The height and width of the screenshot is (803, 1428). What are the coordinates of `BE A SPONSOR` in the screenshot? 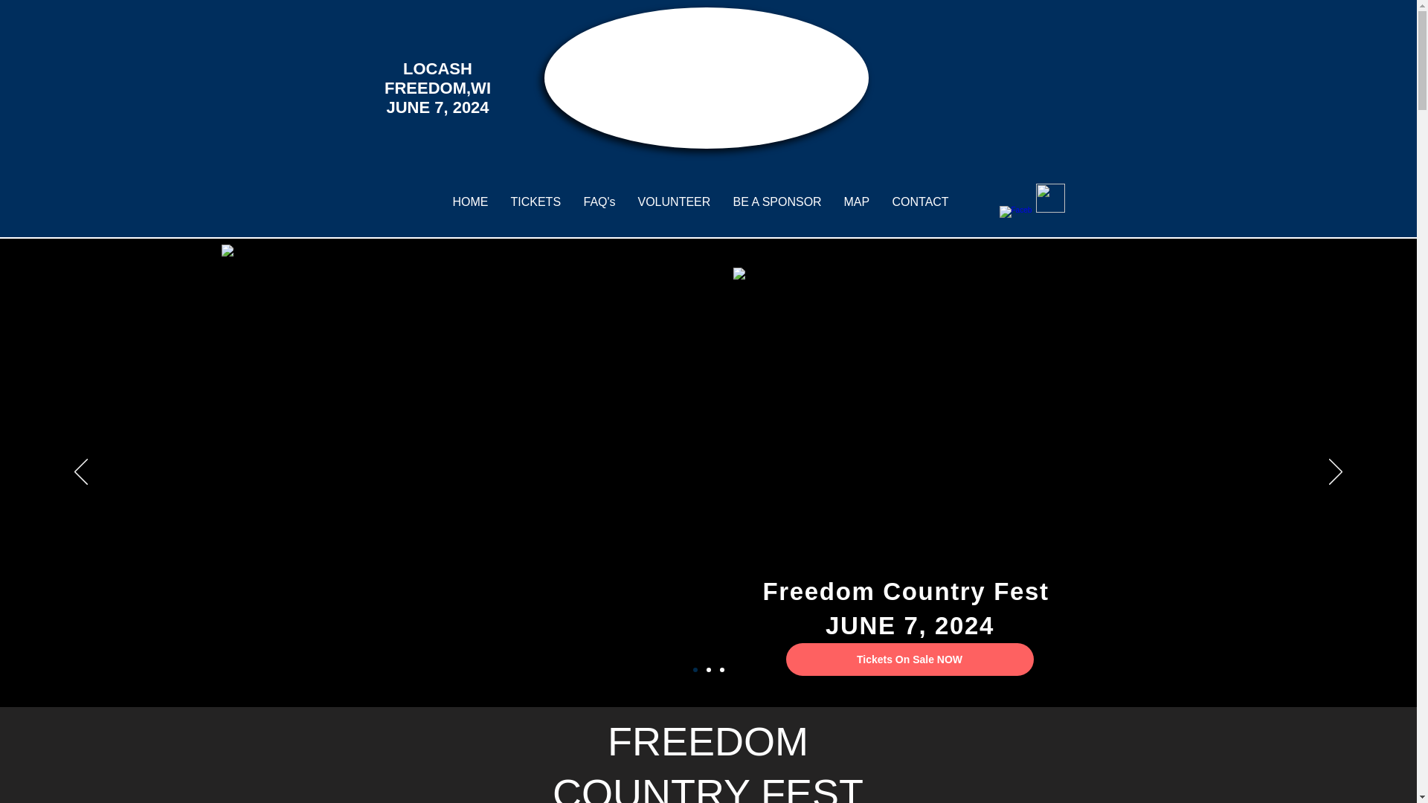 It's located at (776, 202).